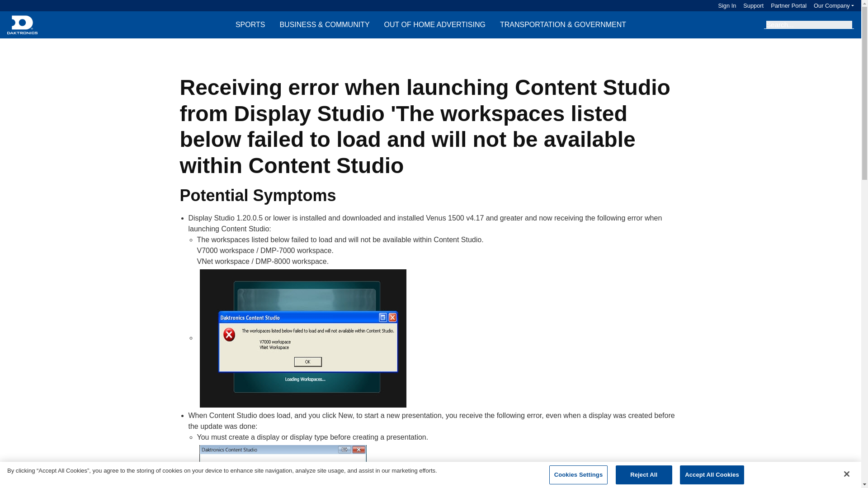  Describe the element at coordinates (785, 5) in the screenshot. I see `Partner Portal` at that location.